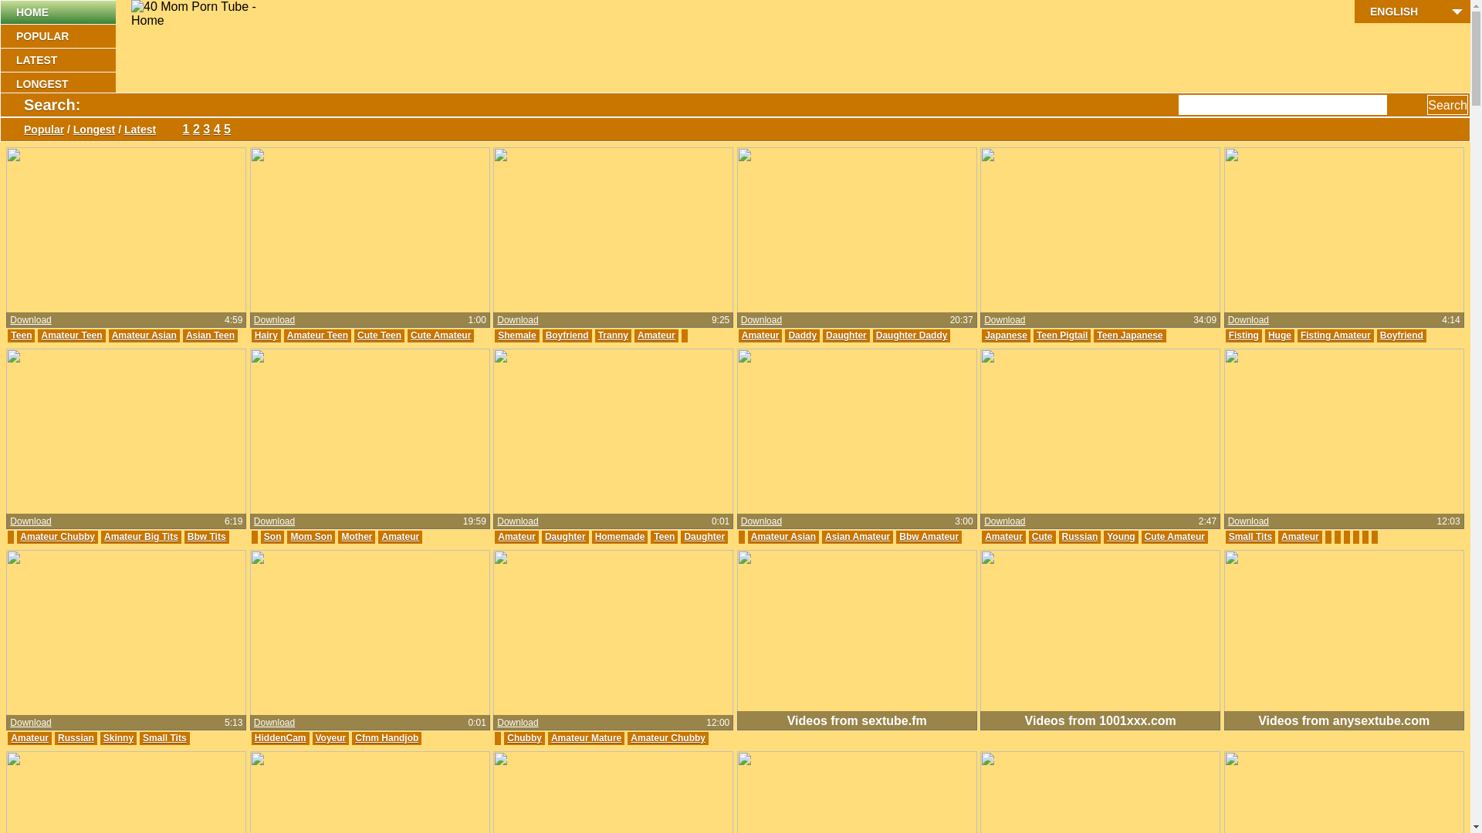 The image size is (1482, 833). I want to click on Download, so click(275, 320).